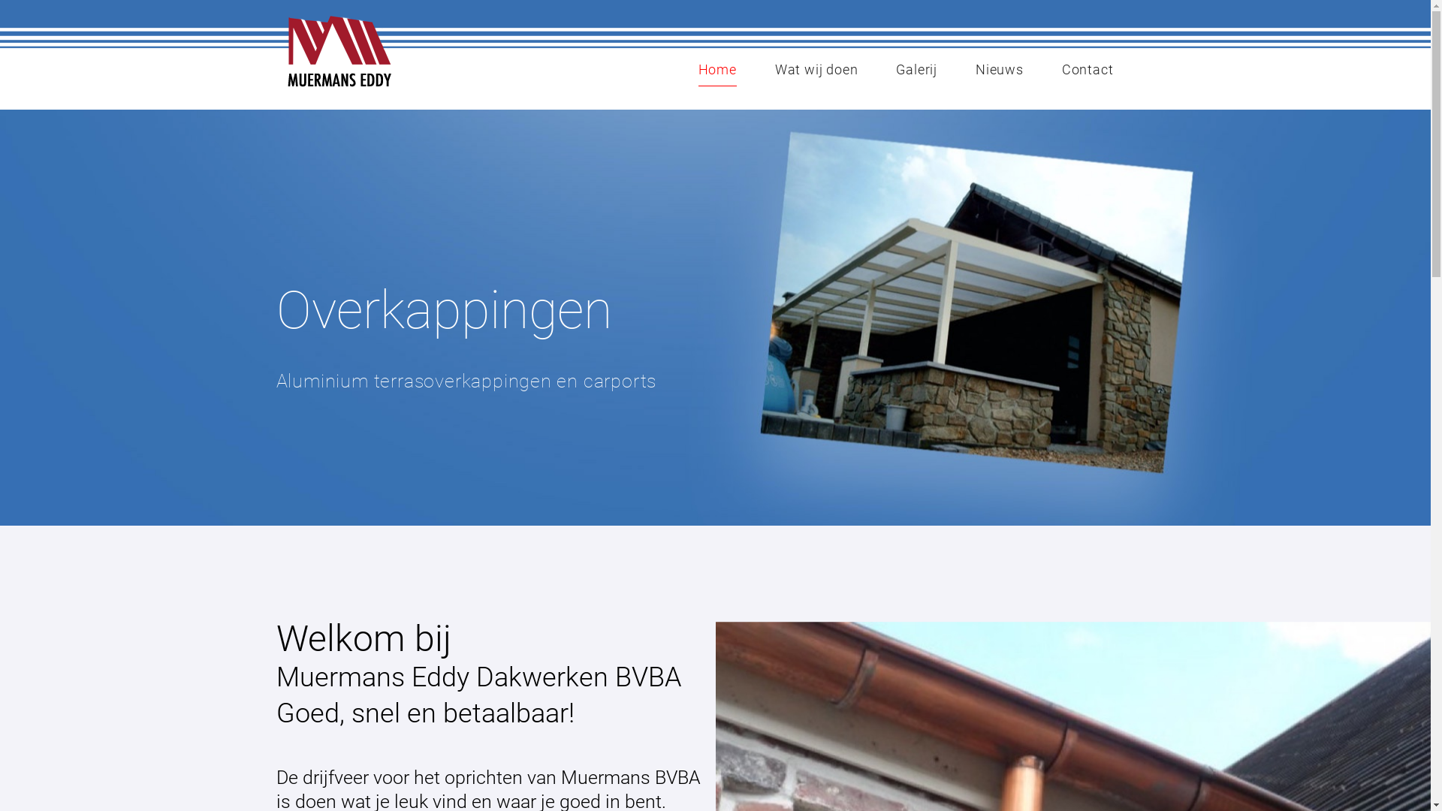  What do you see at coordinates (817, 71) in the screenshot?
I see `Wat wij doen` at bounding box center [817, 71].